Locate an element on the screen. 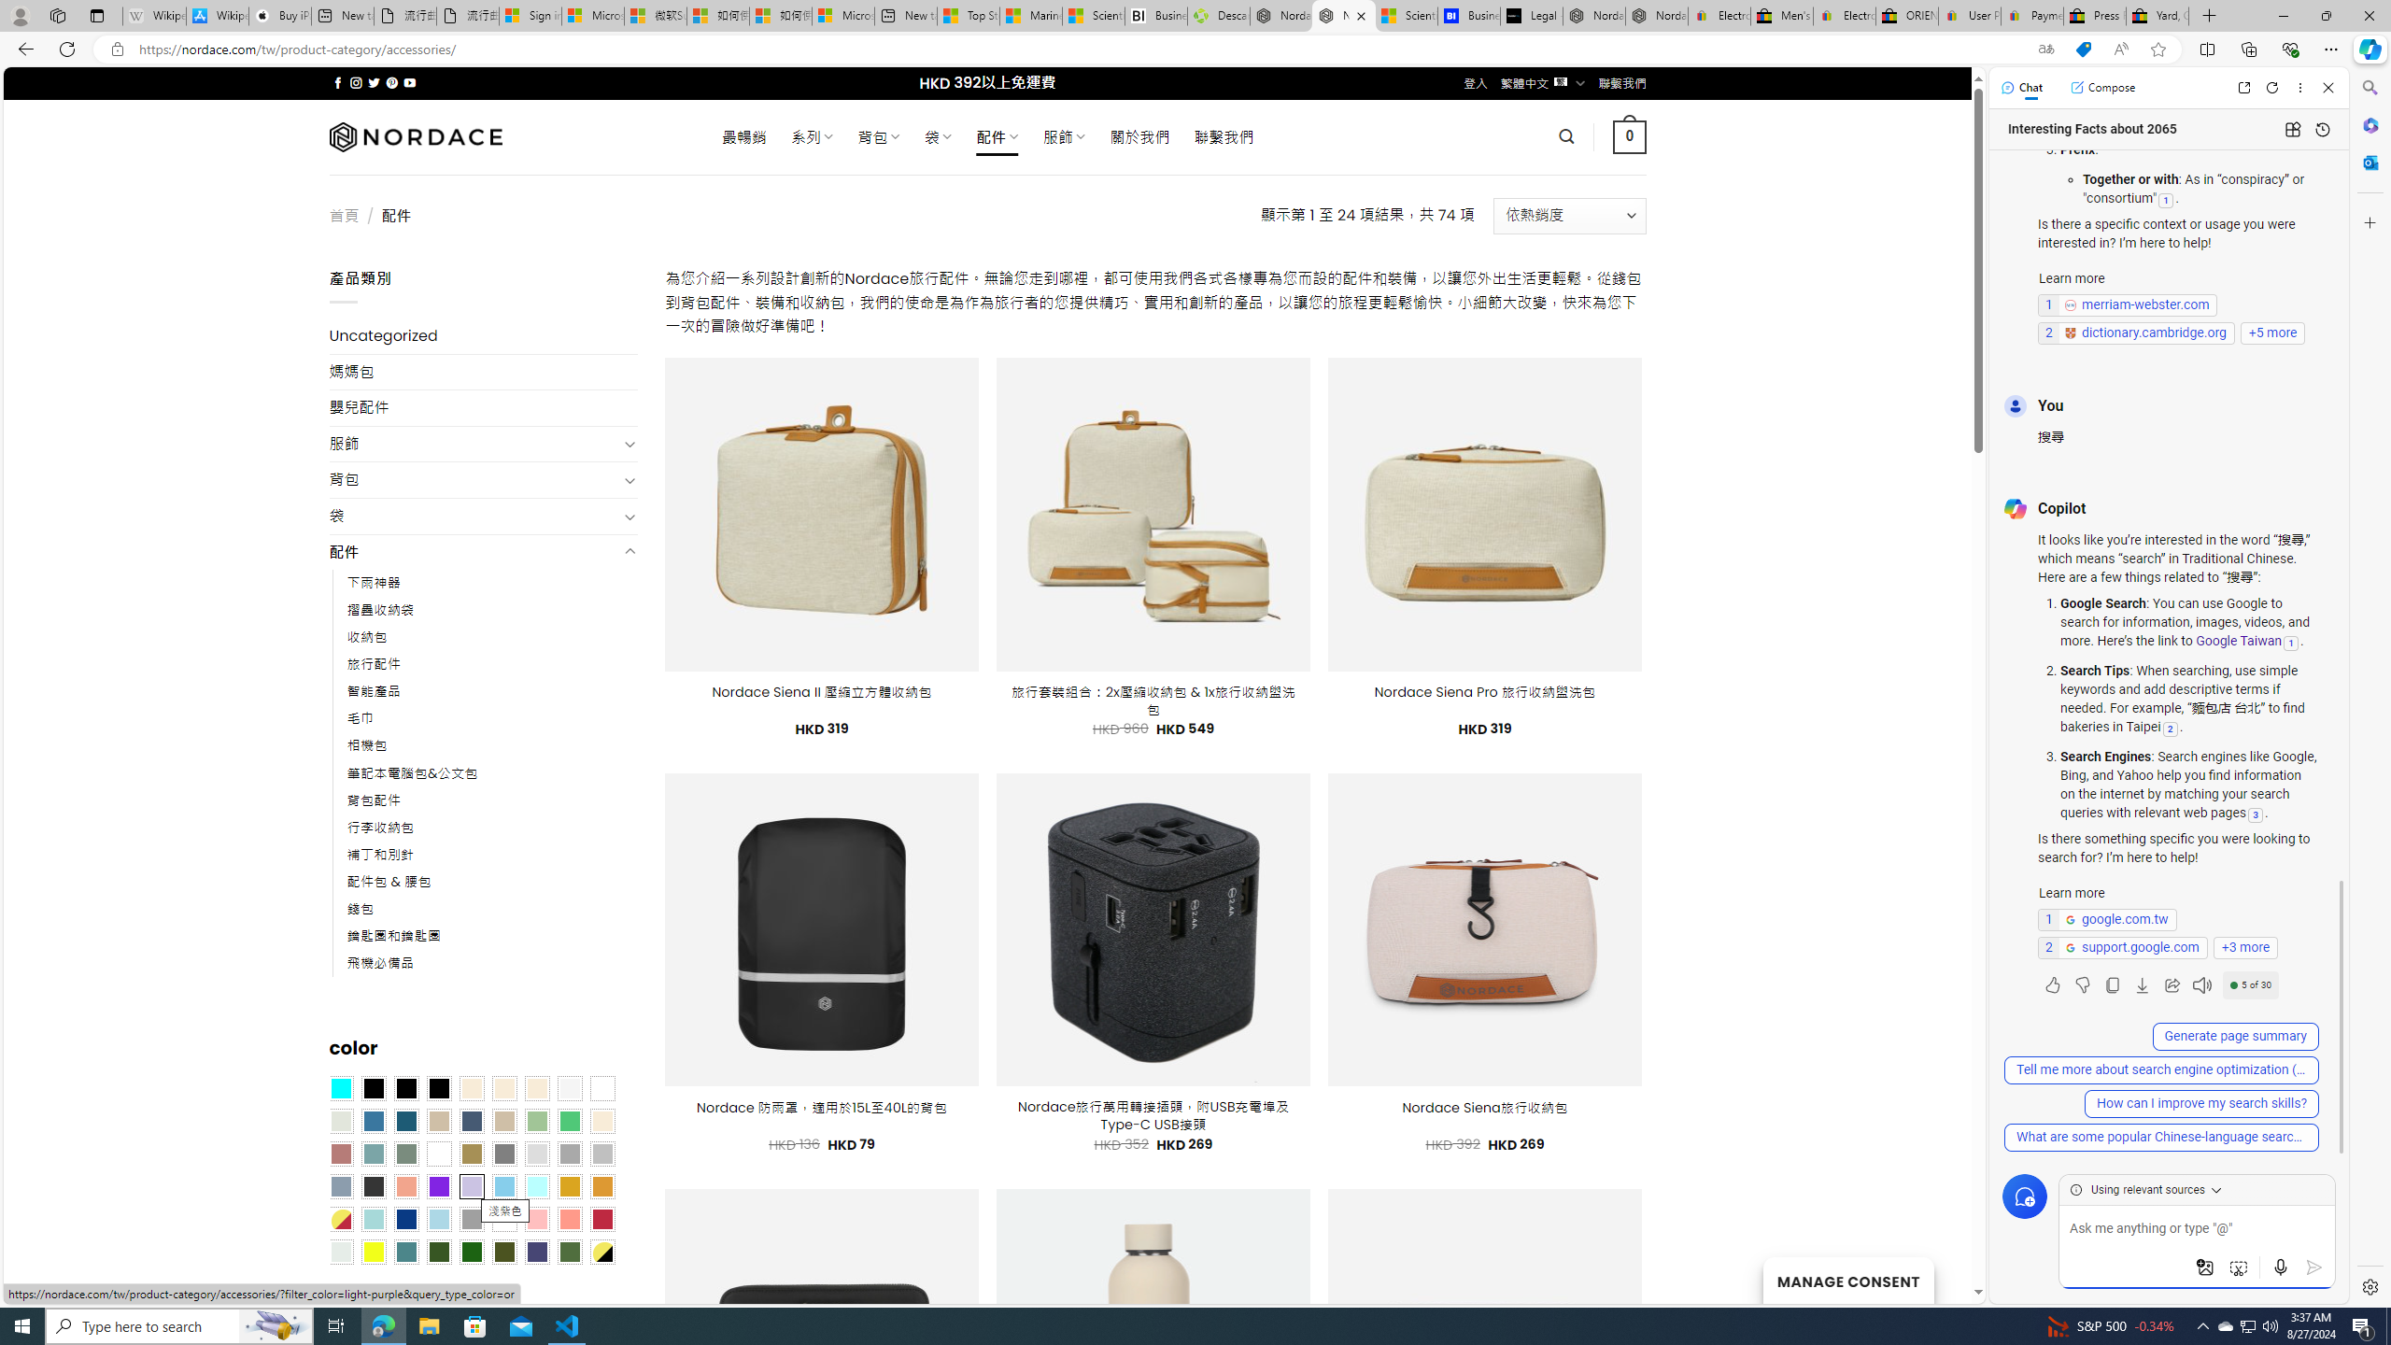 The width and height of the screenshot is (2391, 1345). Follow on Pinterest is located at coordinates (390, 82).